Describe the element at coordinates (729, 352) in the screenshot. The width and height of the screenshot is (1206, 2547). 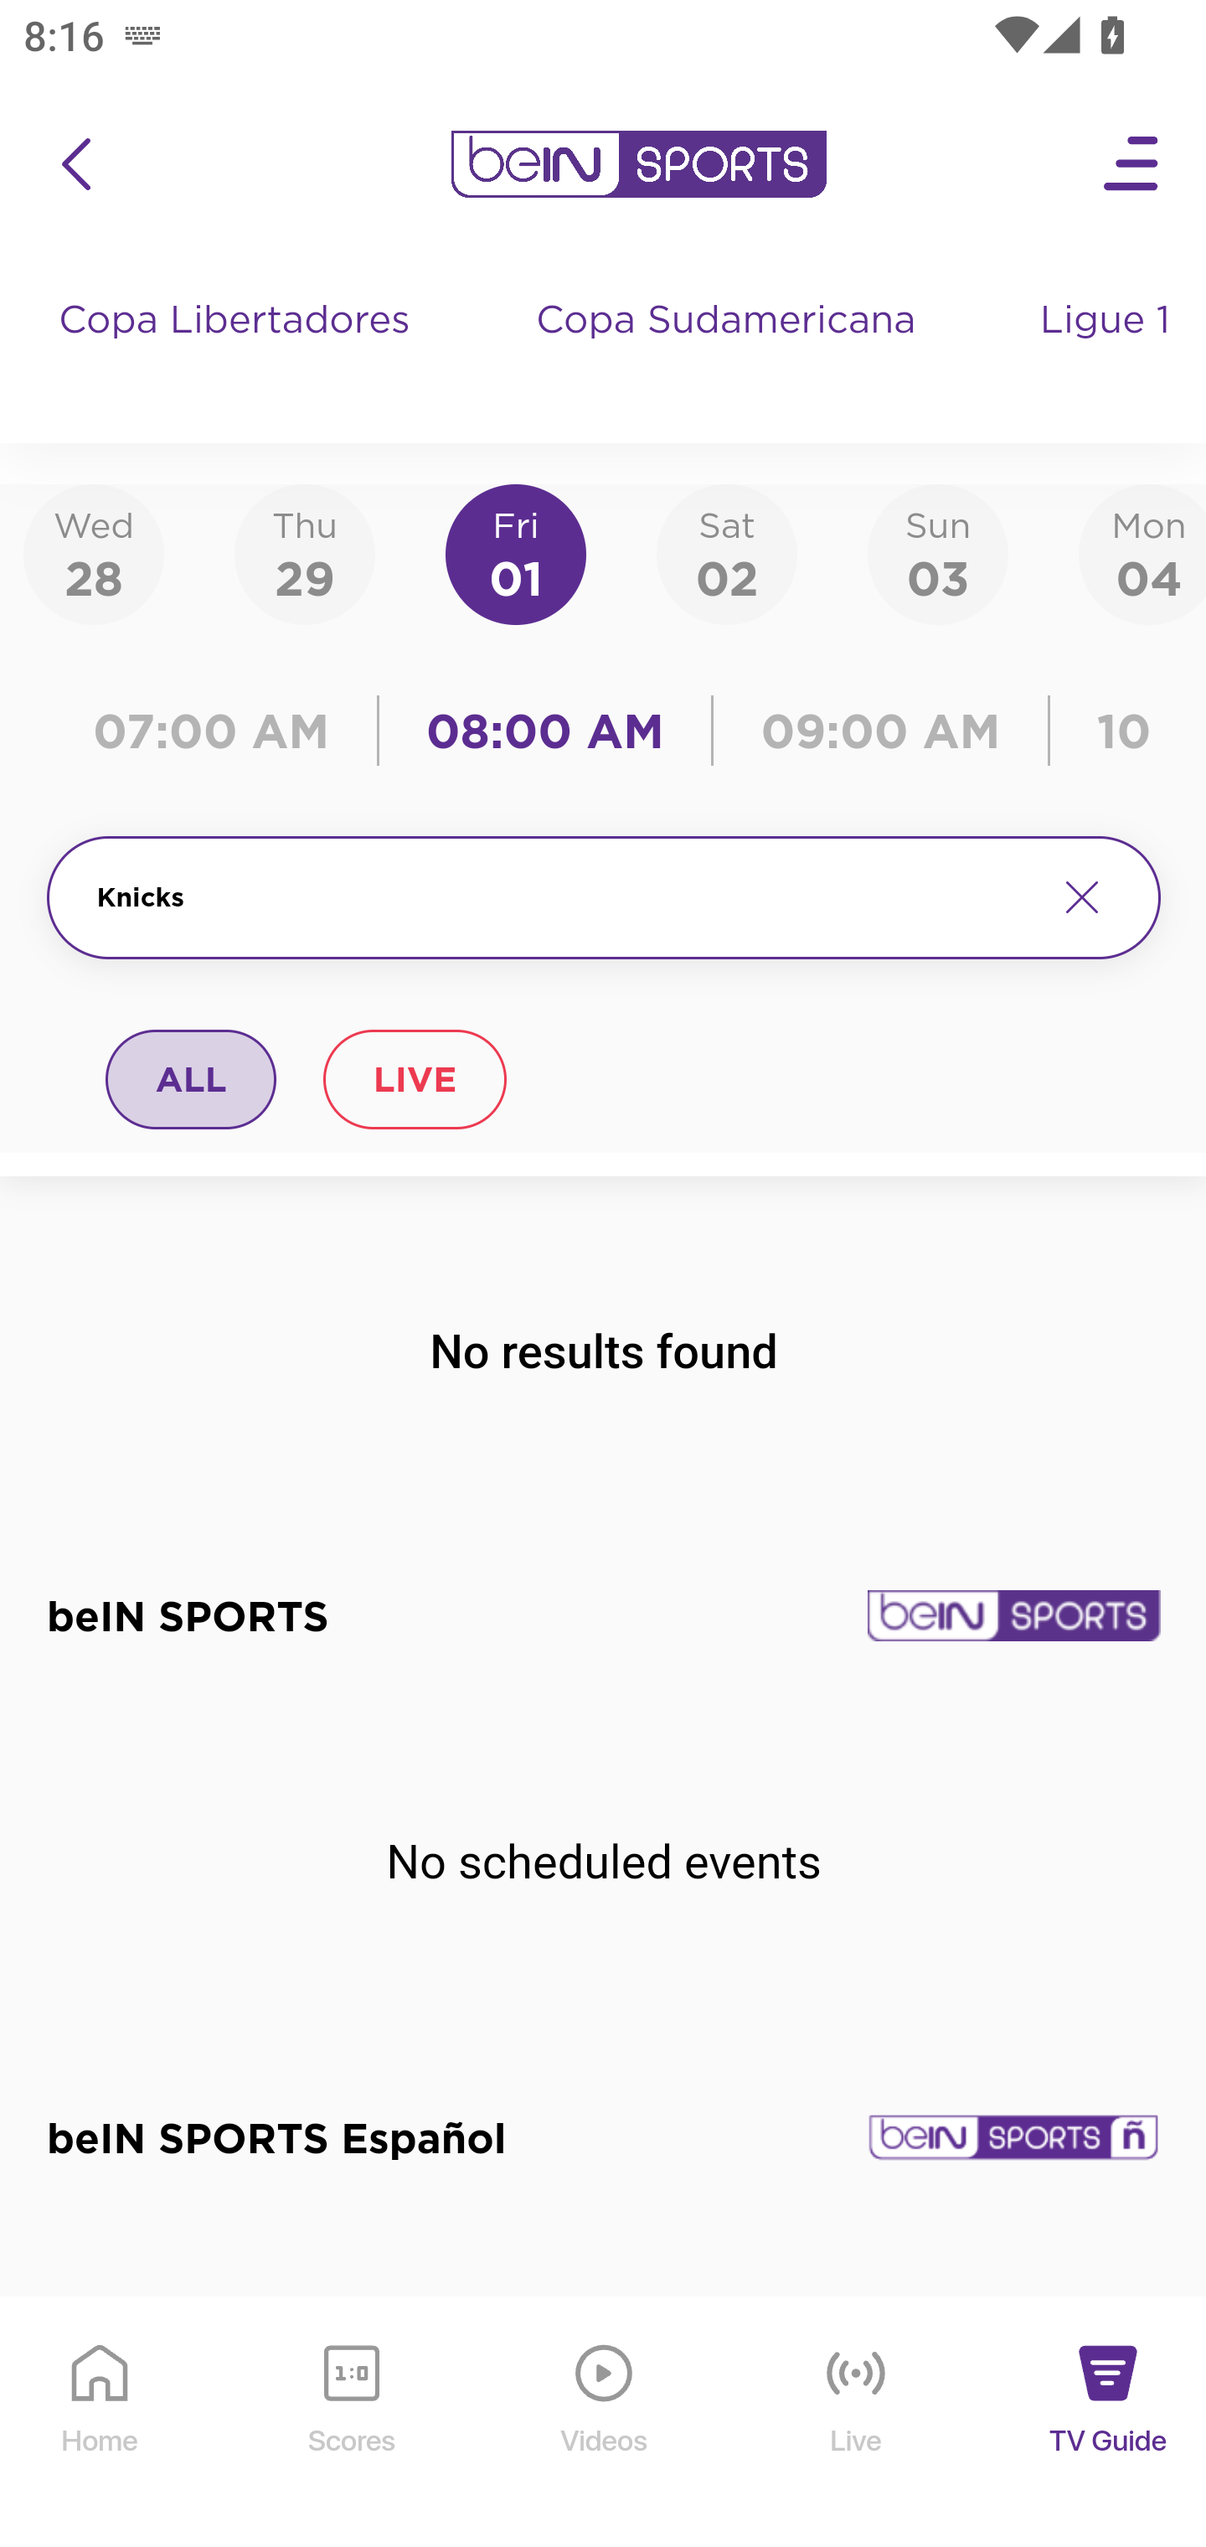
I see `Copa Sudamericana` at that location.